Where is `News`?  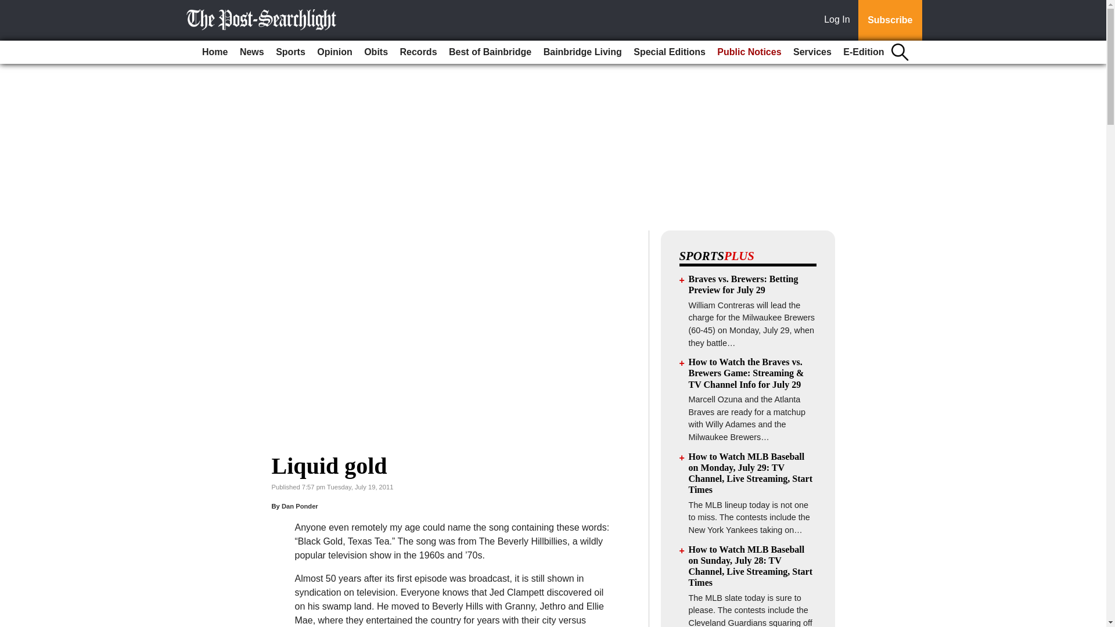 News is located at coordinates (252, 52).